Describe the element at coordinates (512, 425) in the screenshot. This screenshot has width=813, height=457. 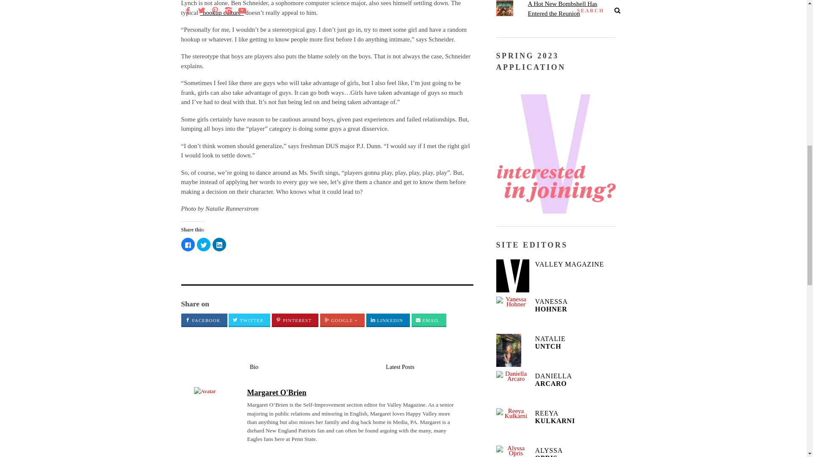
I see `Reeya Kulkarni` at that location.